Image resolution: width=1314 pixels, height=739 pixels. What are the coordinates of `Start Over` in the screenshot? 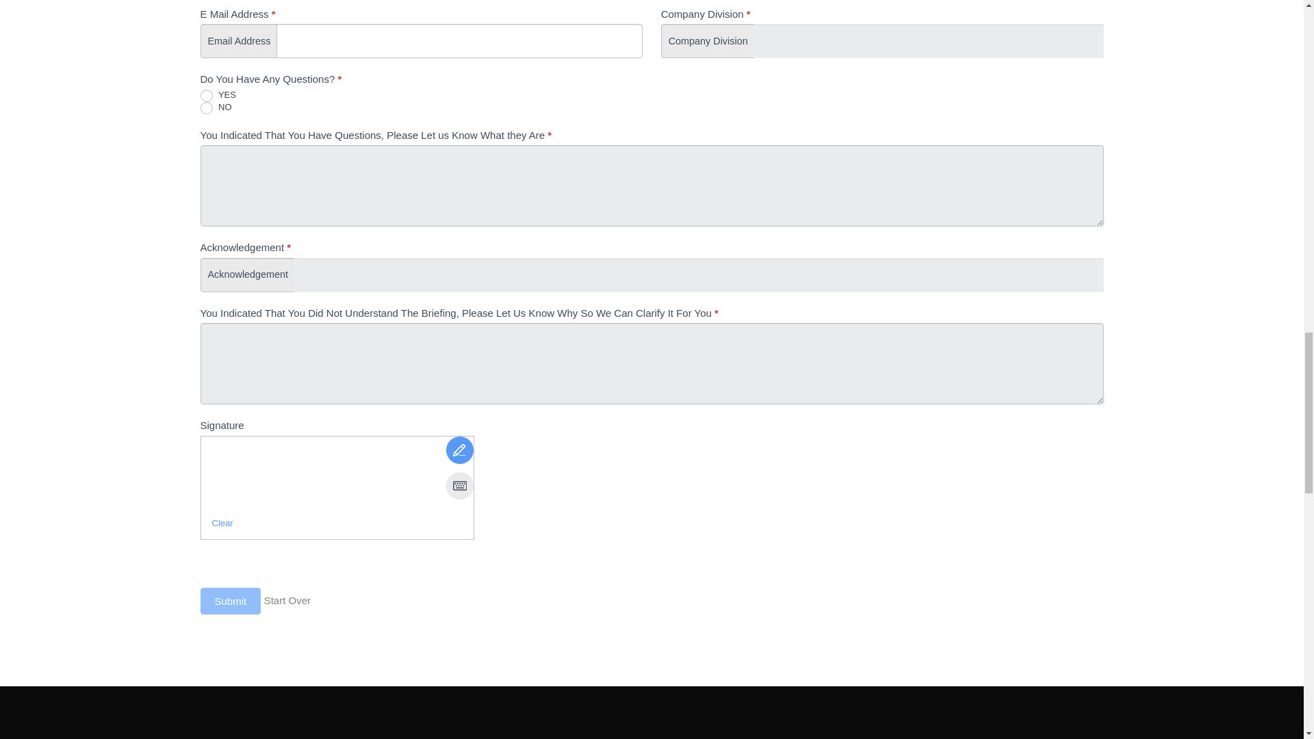 It's located at (287, 600).